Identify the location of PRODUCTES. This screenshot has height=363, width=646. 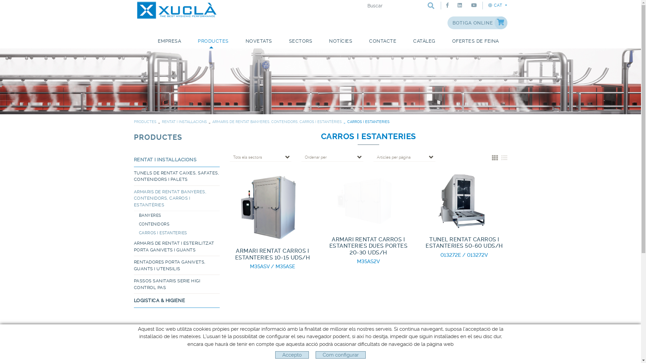
(158, 137).